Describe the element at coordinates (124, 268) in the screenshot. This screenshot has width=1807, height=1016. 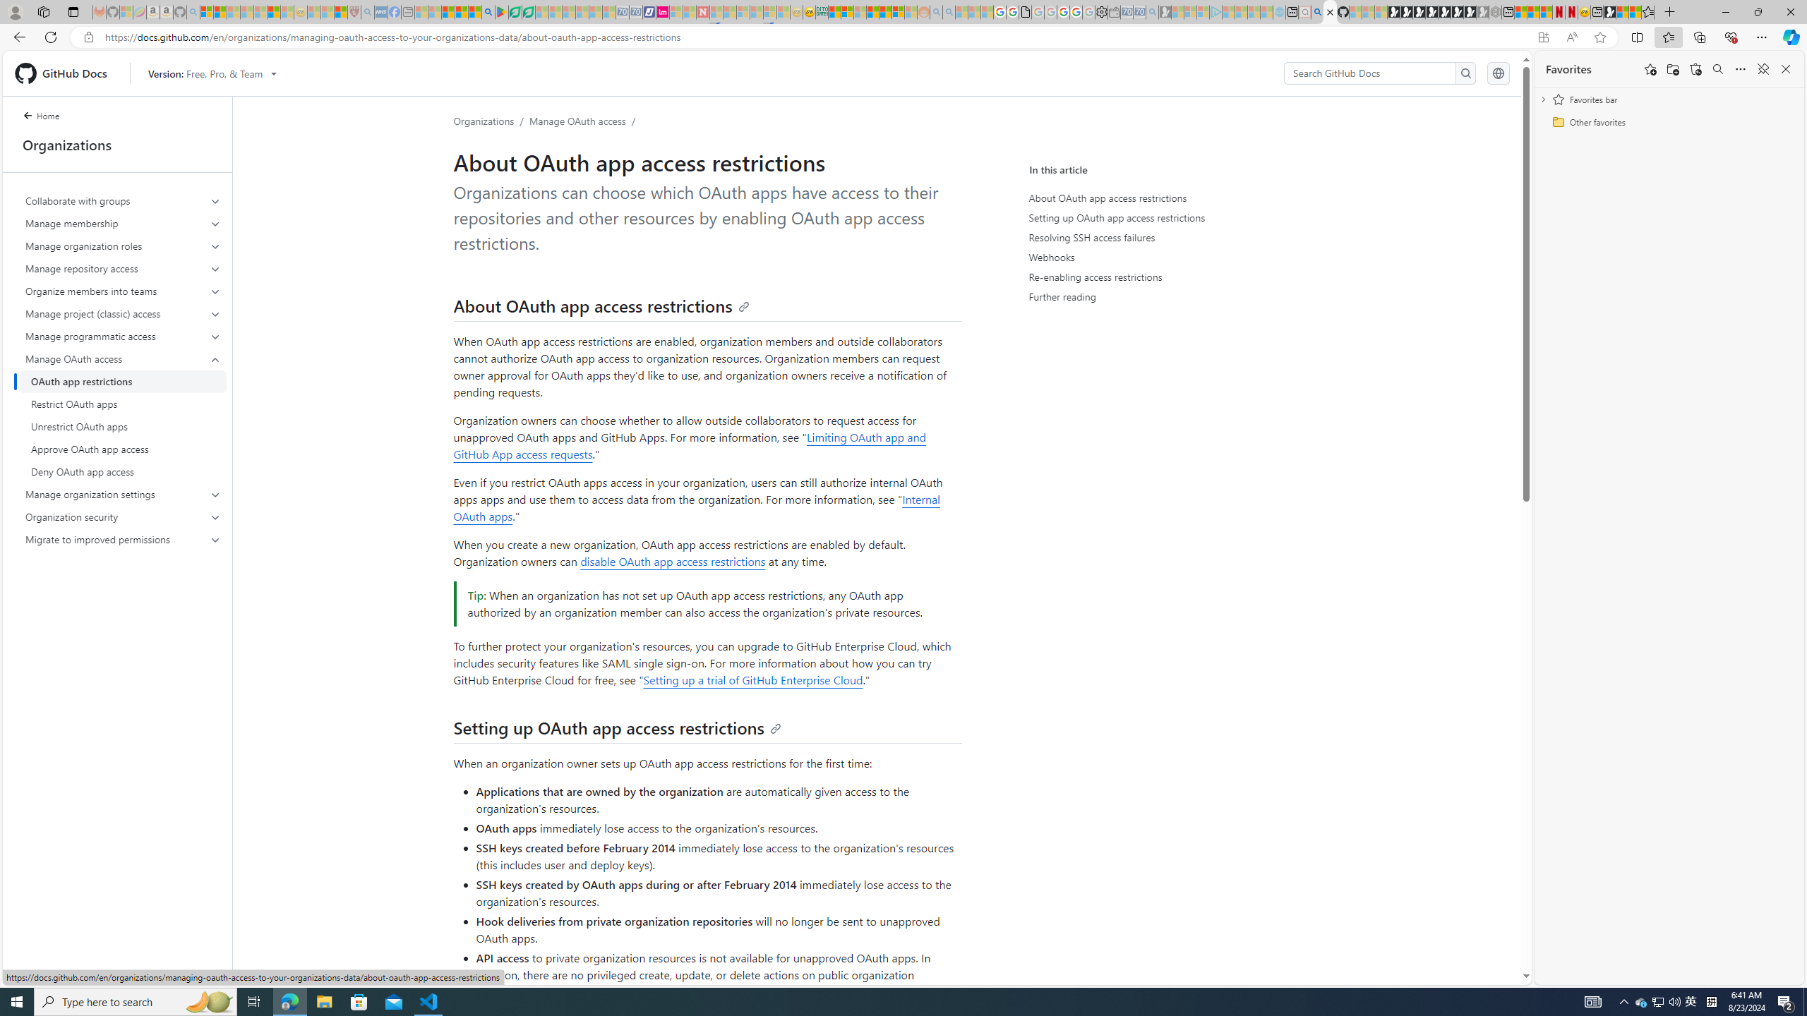
I see `Manage repository access` at that location.